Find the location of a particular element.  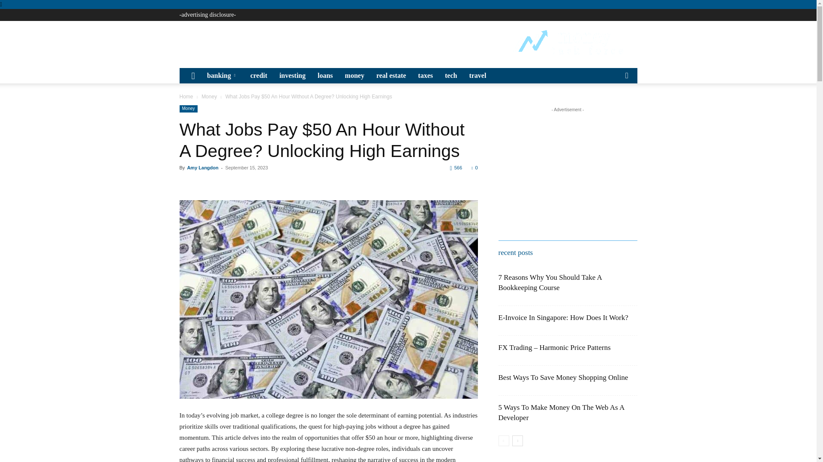

View all posts in Money is located at coordinates (209, 97).